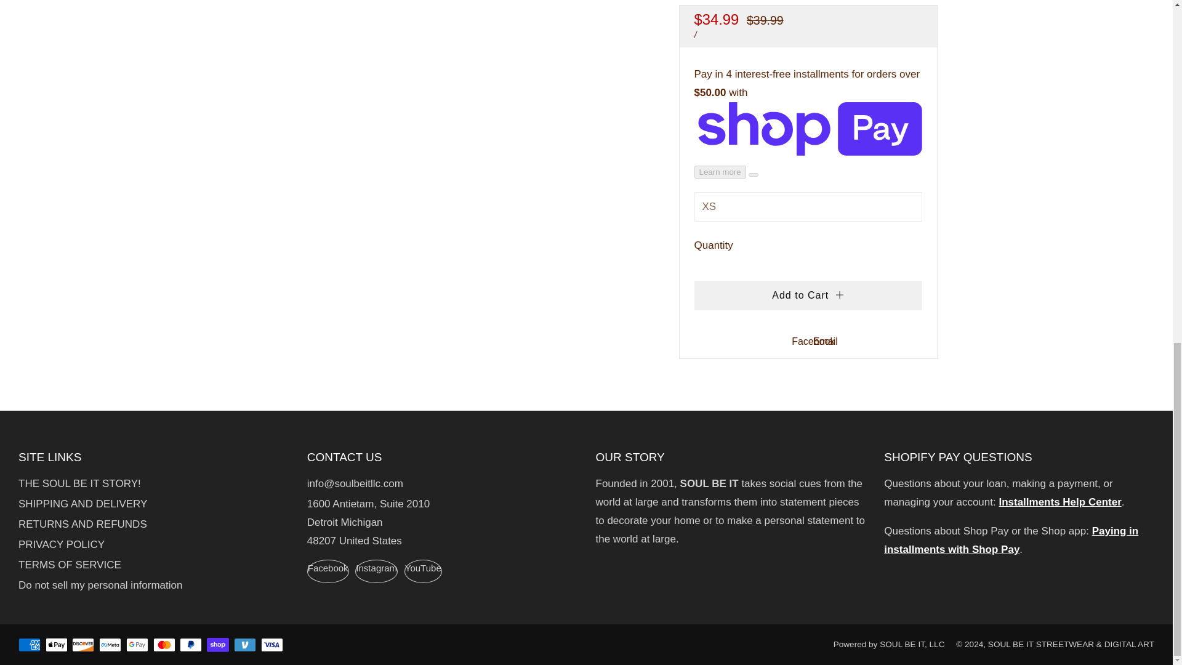 This screenshot has width=1182, height=665. I want to click on RETURNS AND REFUNDS, so click(82, 524).